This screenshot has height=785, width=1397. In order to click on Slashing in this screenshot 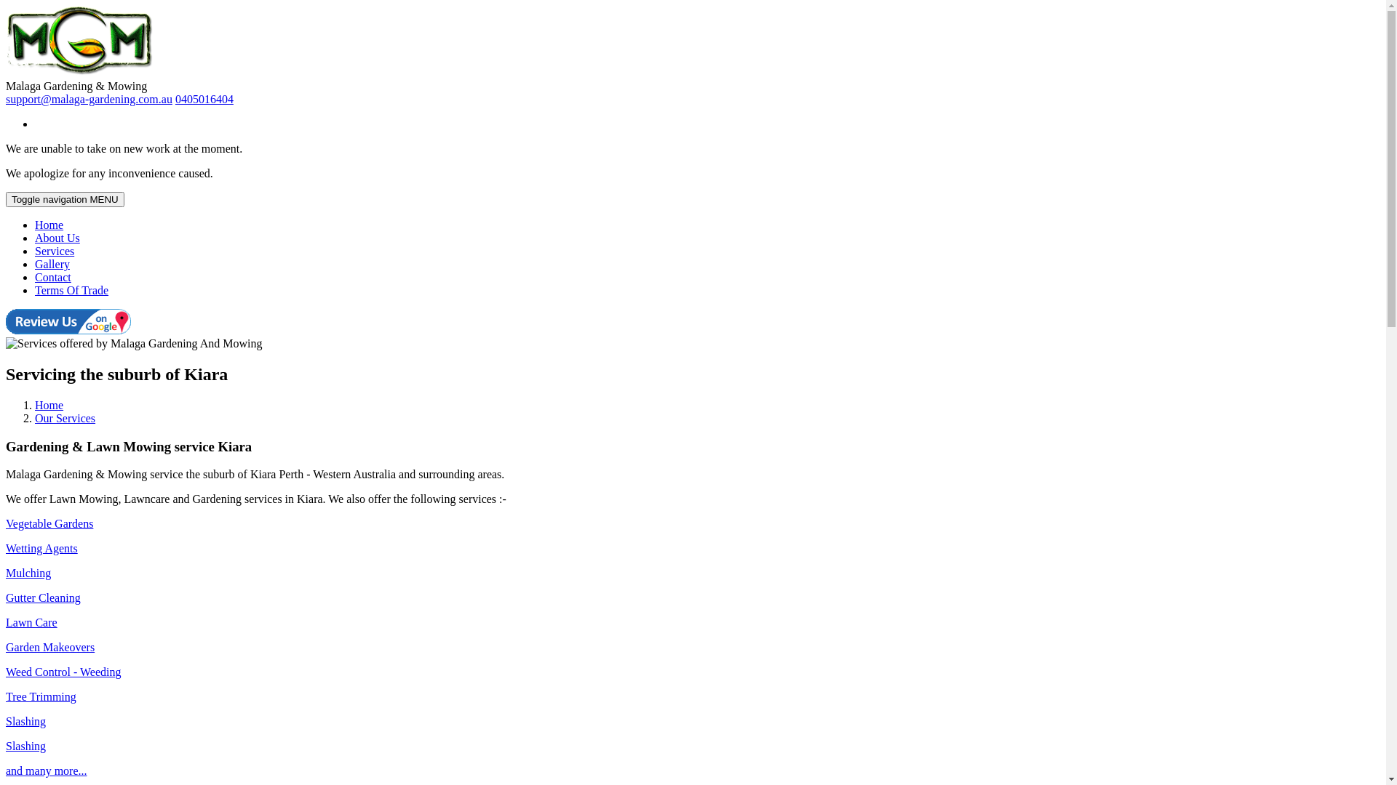, I will do `click(26, 746)`.